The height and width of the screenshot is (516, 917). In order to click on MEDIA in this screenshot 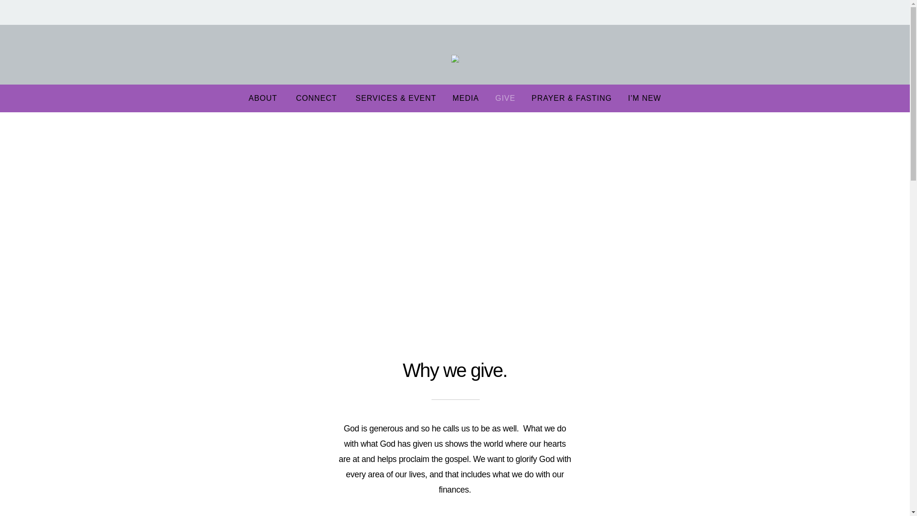, I will do `click(465, 98)`.